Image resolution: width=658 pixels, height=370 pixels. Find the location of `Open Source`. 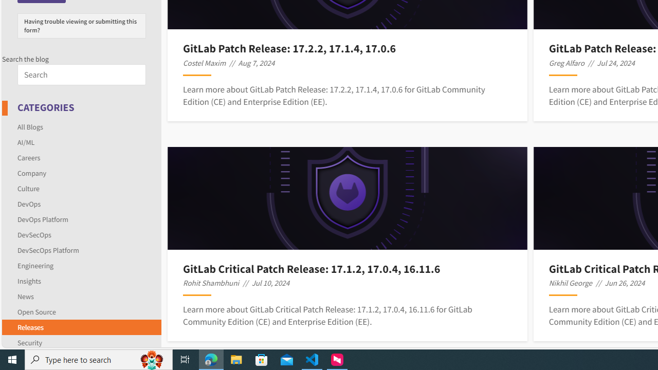

Open Source is located at coordinates (81, 311).